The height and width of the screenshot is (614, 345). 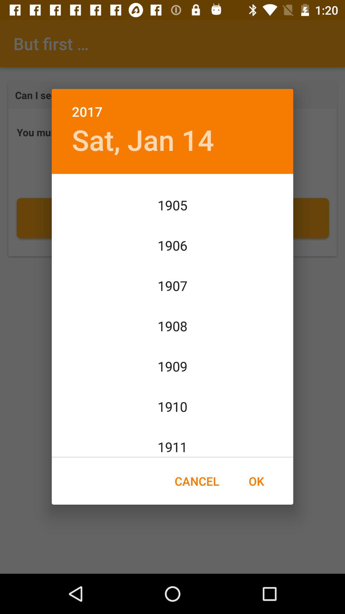 What do you see at coordinates (143, 139) in the screenshot?
I see `flip until the sat, jan 14 item` at bounding box center [143, 139].